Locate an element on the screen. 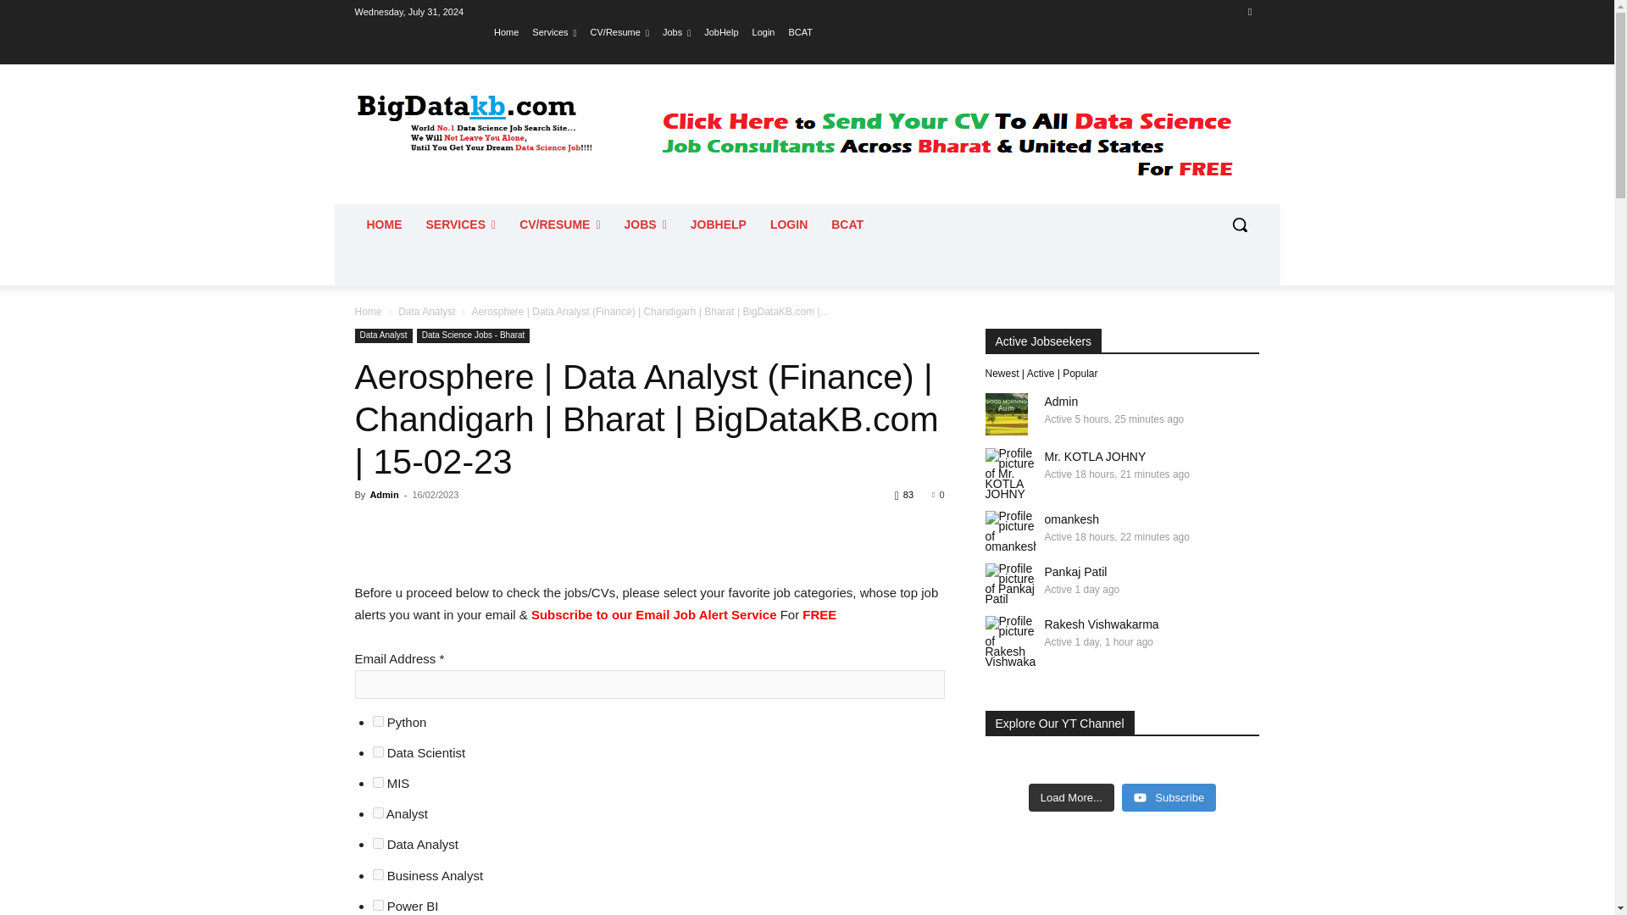 This screenshot has height=915, width=1627. 1 is located at coordinates (378, 720).